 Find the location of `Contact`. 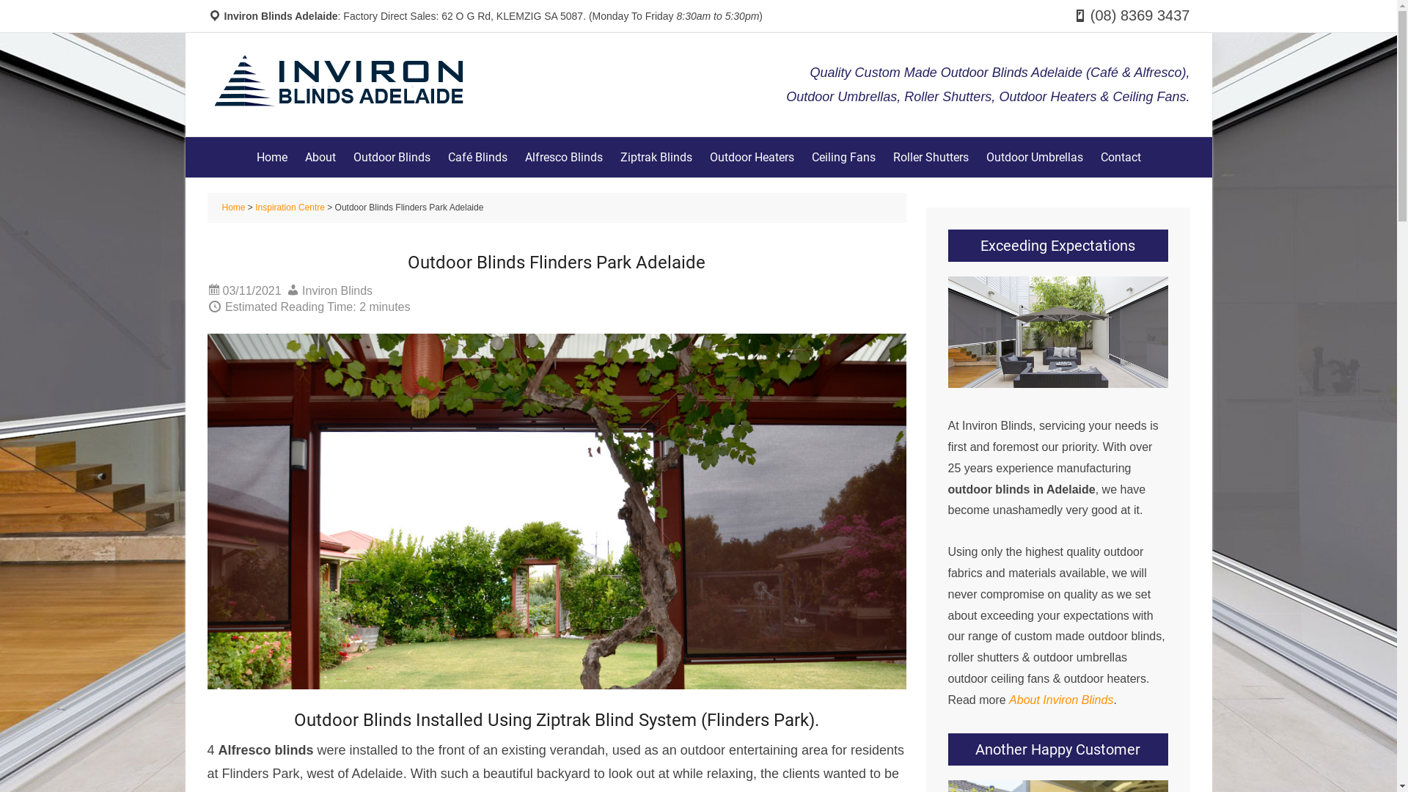

Contact is located at coordinates (1121, 157).